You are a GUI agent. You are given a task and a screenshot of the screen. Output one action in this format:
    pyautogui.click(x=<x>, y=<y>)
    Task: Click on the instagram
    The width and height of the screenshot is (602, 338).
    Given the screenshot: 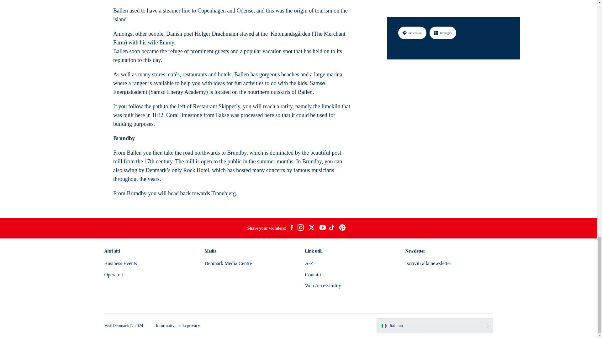 What is the action you would take?
    pyautogui.click(x=300, y=228)
    